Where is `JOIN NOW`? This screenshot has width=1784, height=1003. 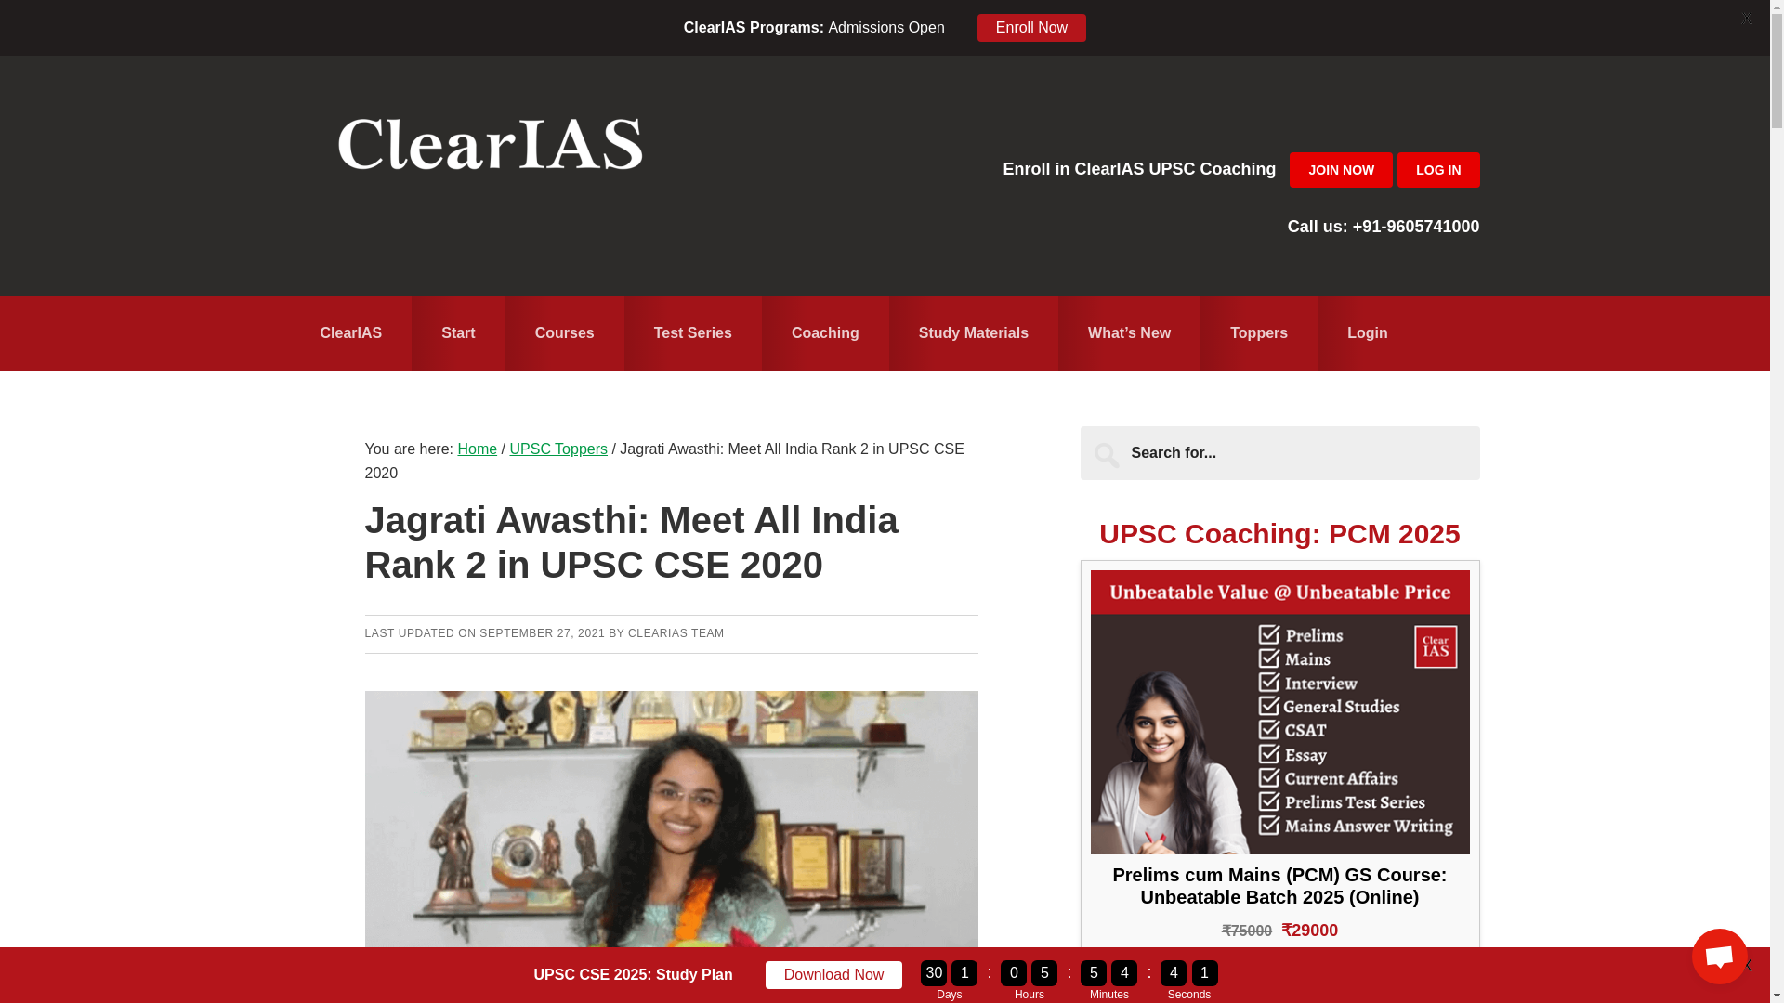 JOIN NOW is located at coordinates (1342, 169).